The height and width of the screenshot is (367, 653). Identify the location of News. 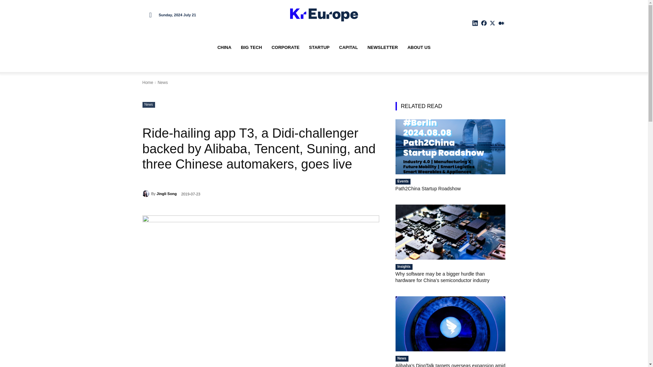
(148, 105).